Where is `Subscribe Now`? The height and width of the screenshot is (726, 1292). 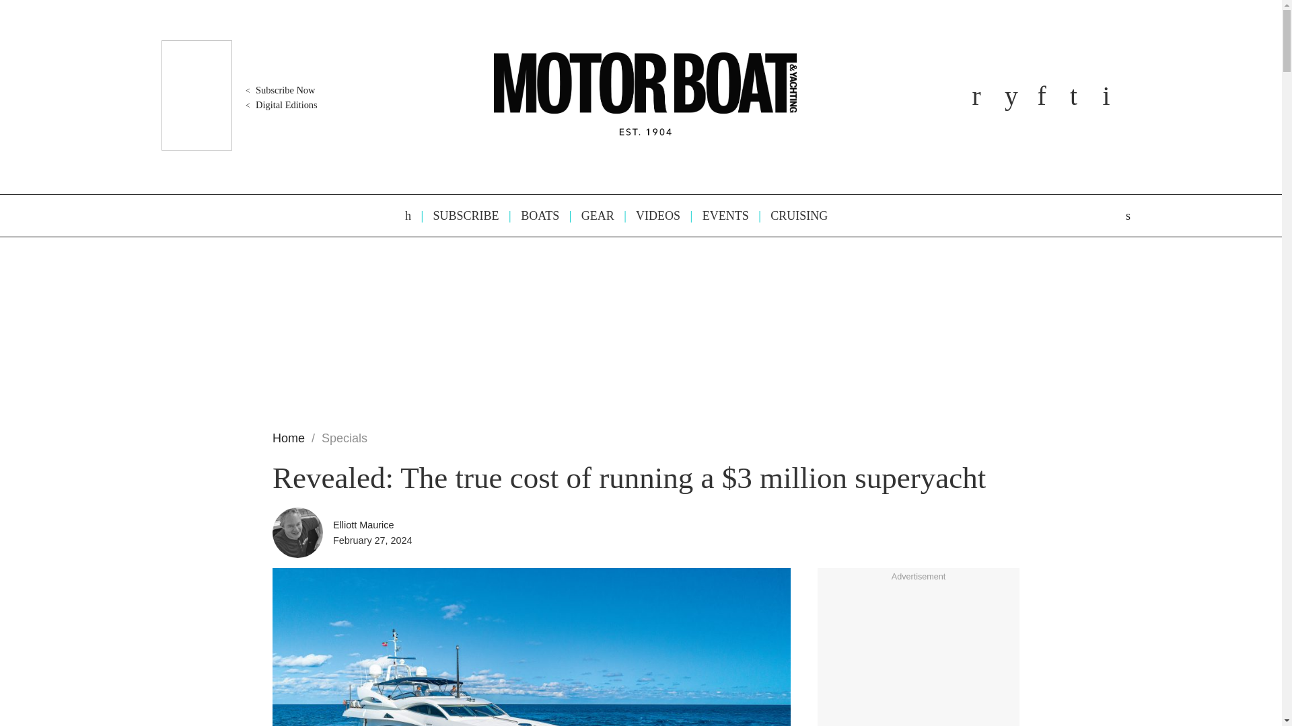
Subscribe Now is located at coordinates (279, 90).